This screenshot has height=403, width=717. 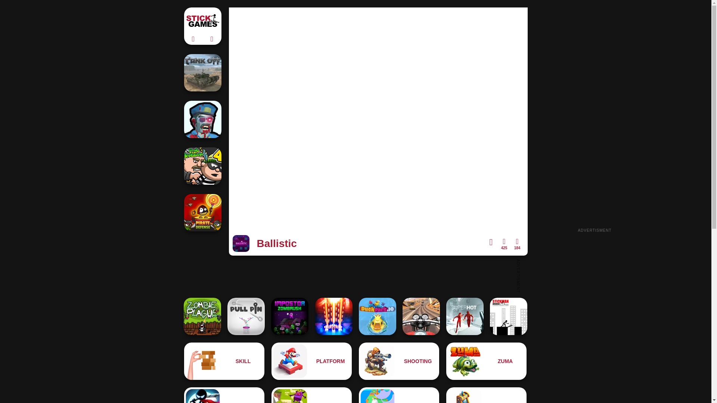 What do you see at coordinates (399, 361) in the screenshot?
I see `SHOOTING` at bounding box center [399, 361].